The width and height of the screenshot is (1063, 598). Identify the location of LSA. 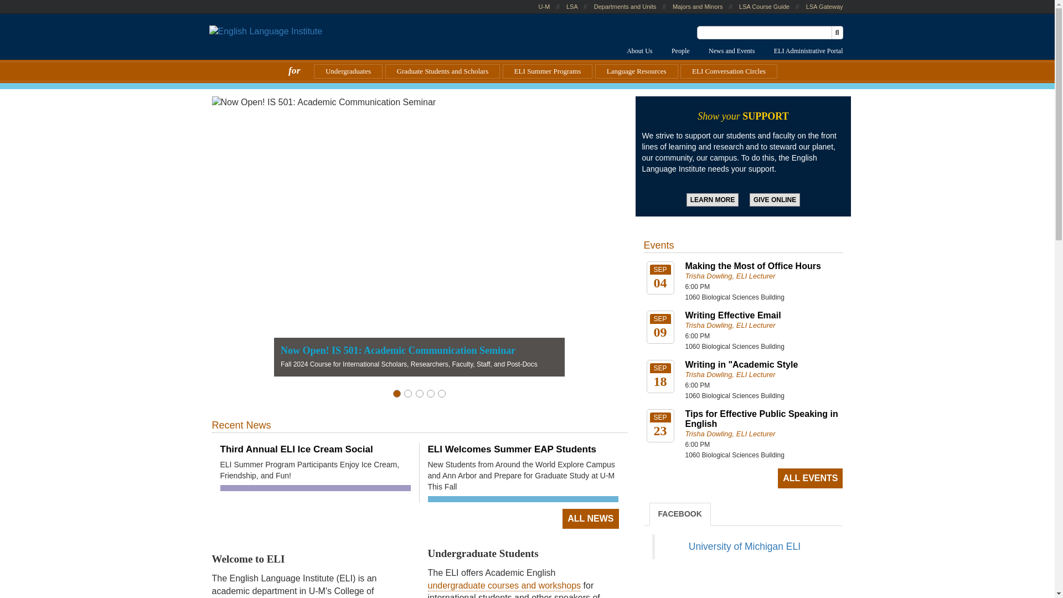
(571, 7).